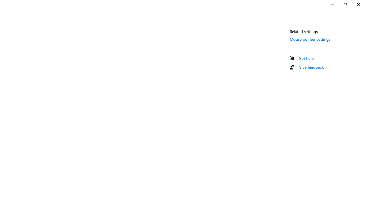 The image size is (365, 205). What do you see at coordinates (311, 67) in the screenshot?
I see `Give feedback` at bounding box center [311, 67].